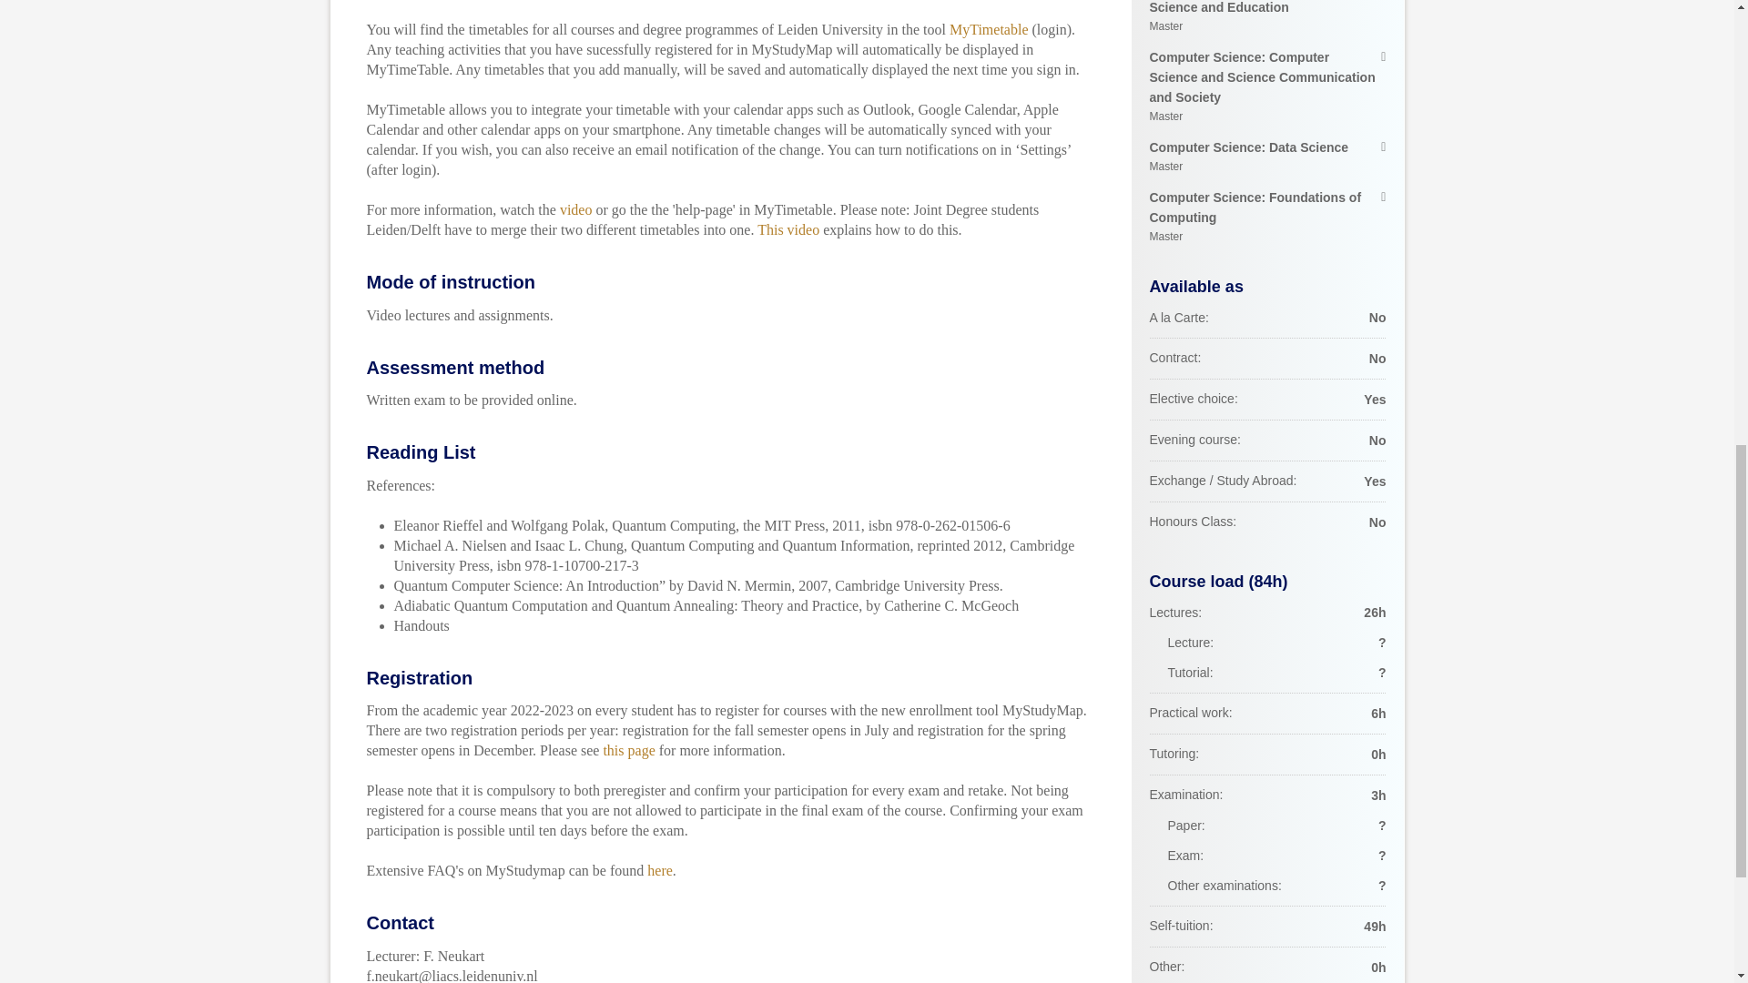 This screenshot has width=1748, height=983. What do you see at coordinates (659, 870) in the screenshot?
I see `here` at bounding box center [659, 870].